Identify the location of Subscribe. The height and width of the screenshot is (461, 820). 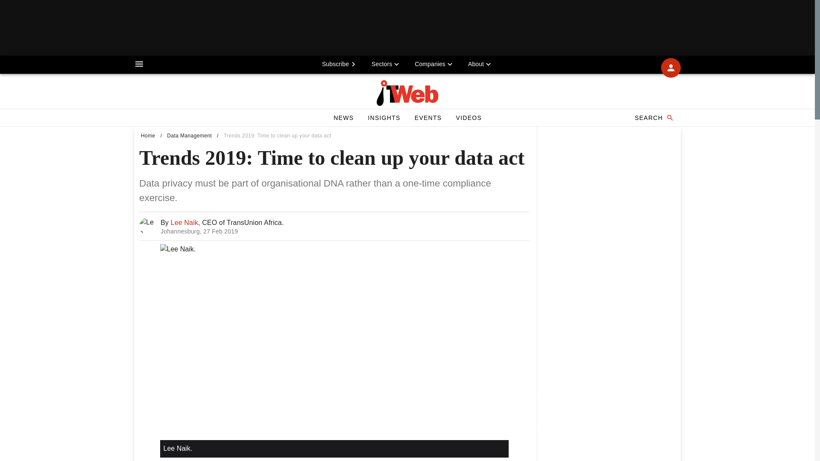
(340, 64).